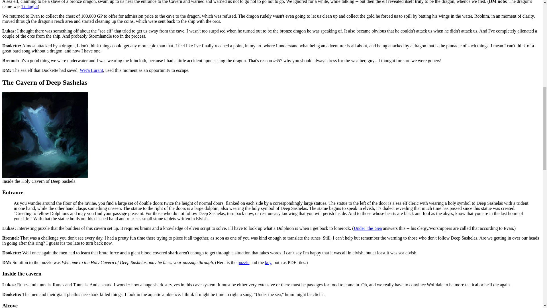 The width and height of the screenshot is (547, 308). I want to click on puzzle, so click(243, 262).